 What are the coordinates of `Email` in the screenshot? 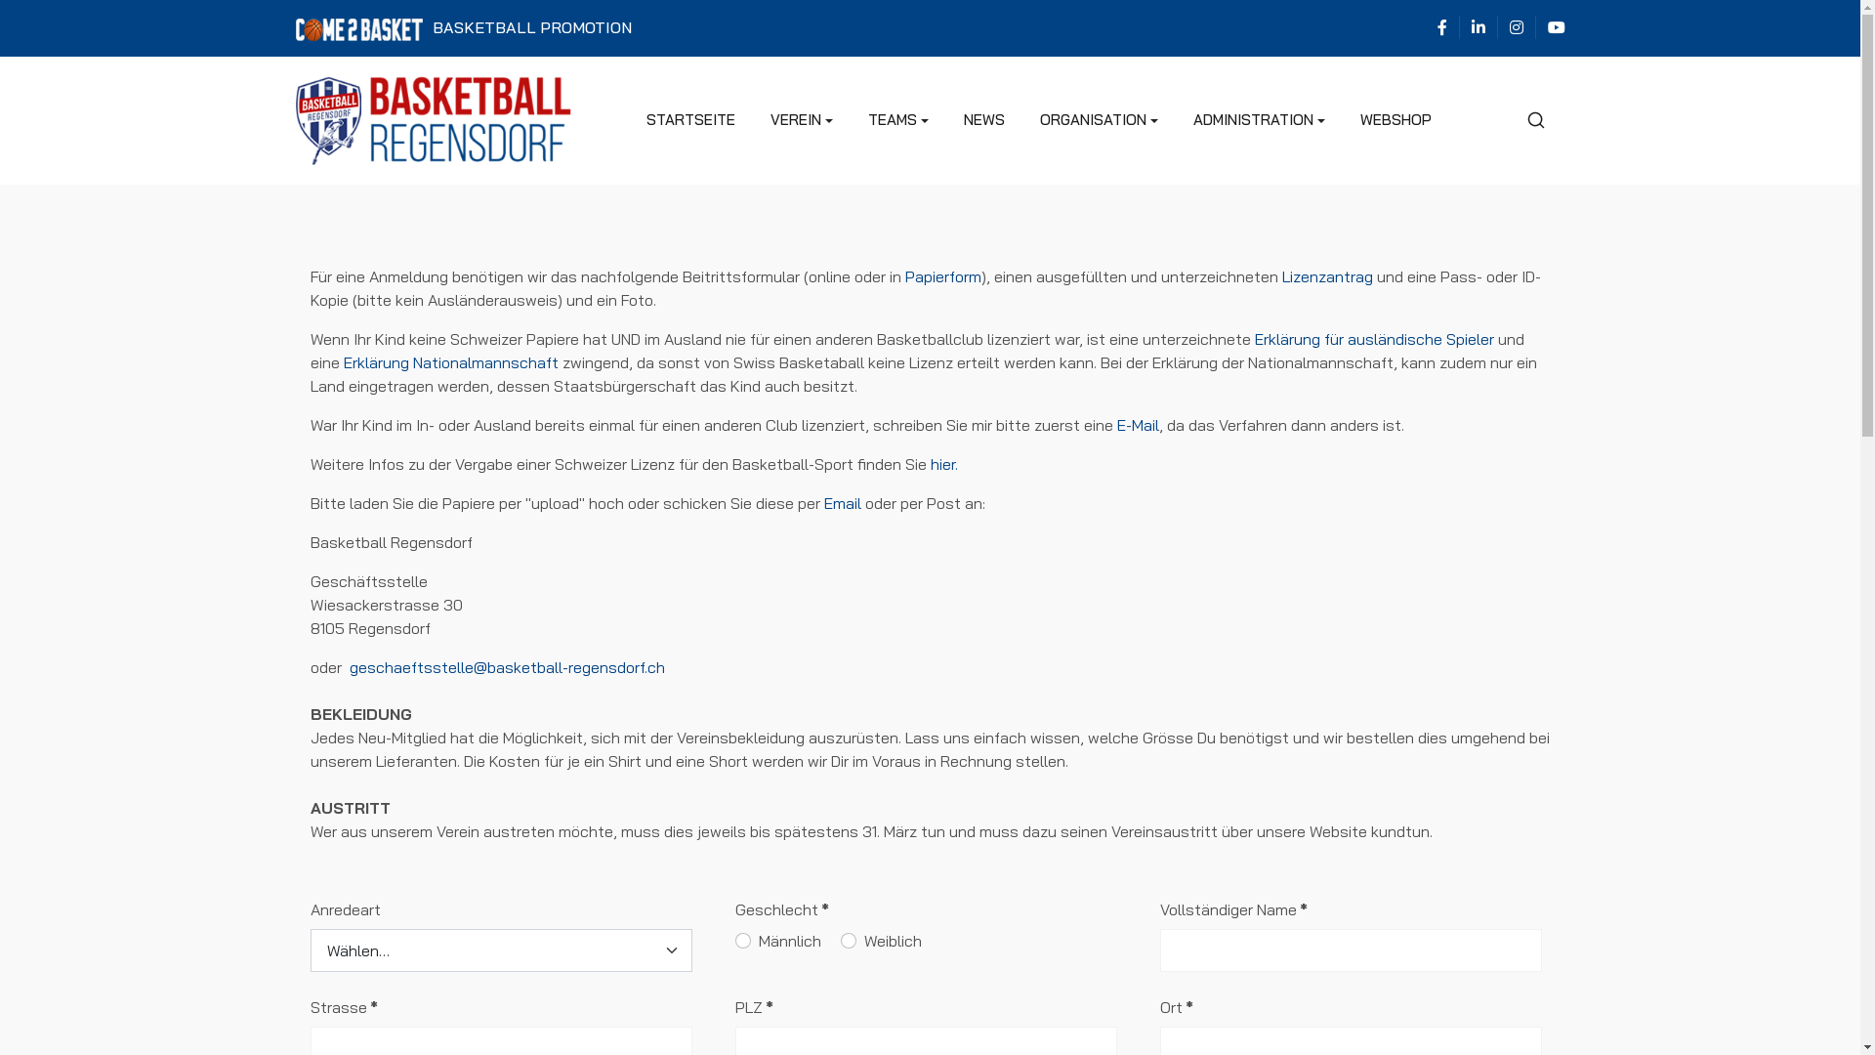 It's located at (843, 503).